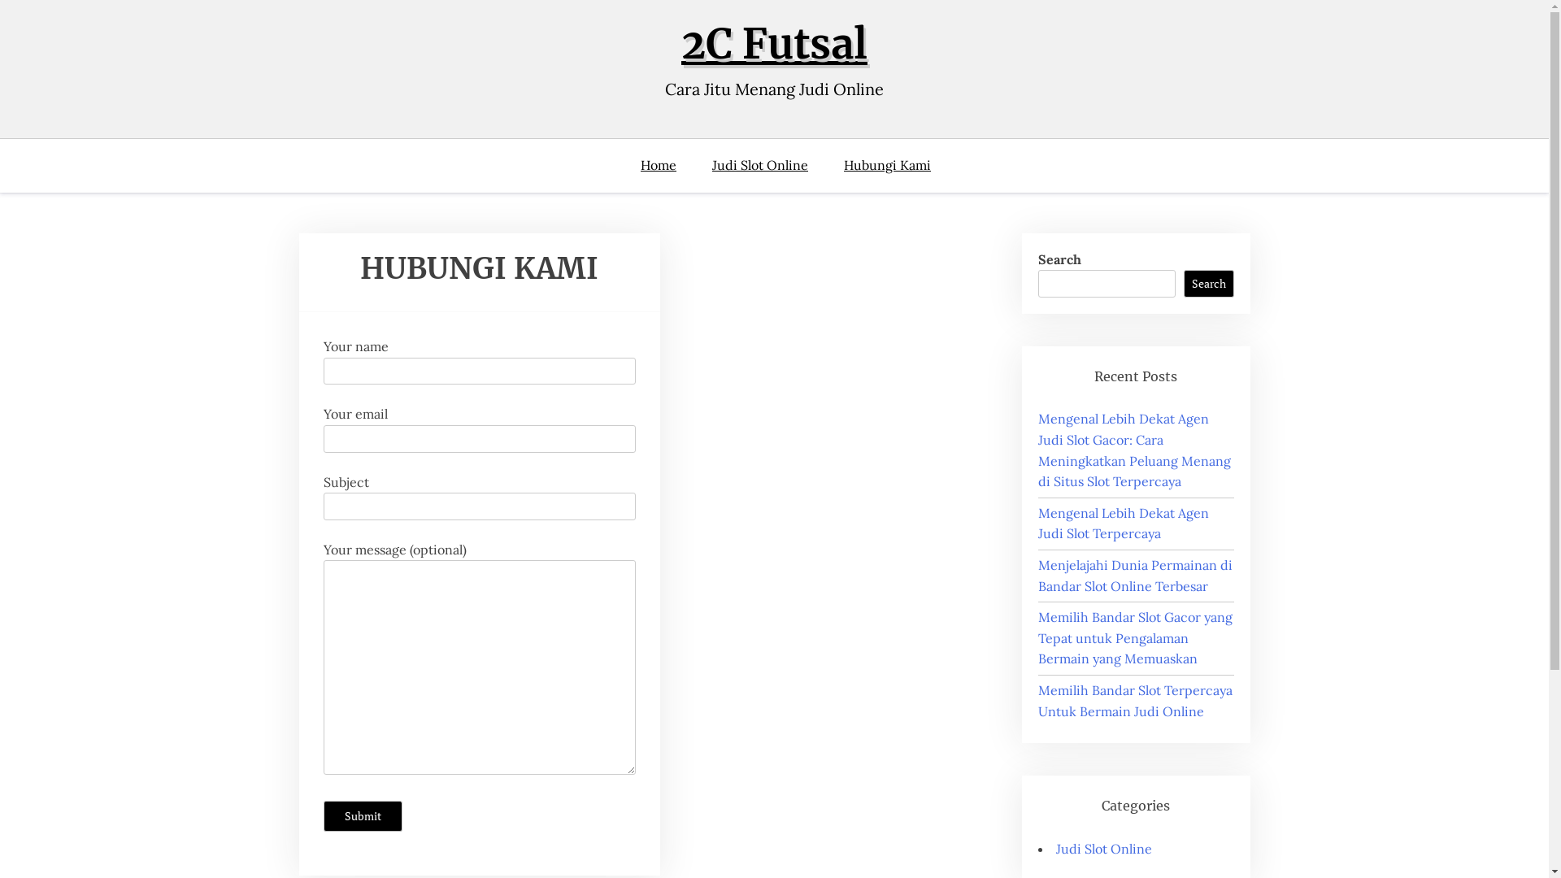 This screenshot has width=1561, height=878. Describe the element at coordinates (774, 44) in the screenshot. I see `2C Futsal` at that location.